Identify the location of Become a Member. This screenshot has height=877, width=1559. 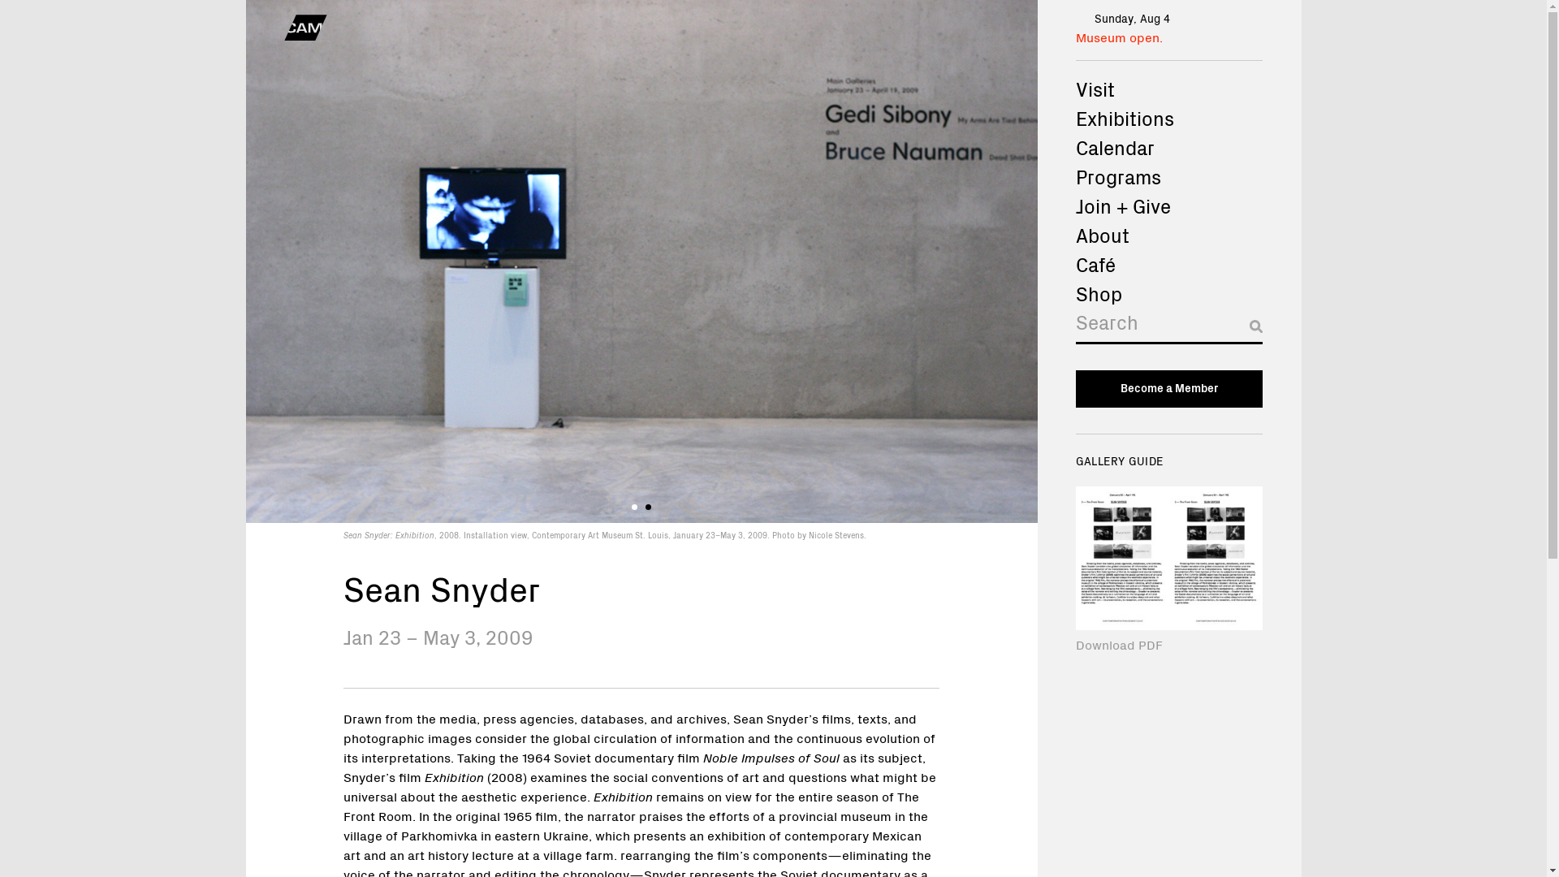
(1168, 388).